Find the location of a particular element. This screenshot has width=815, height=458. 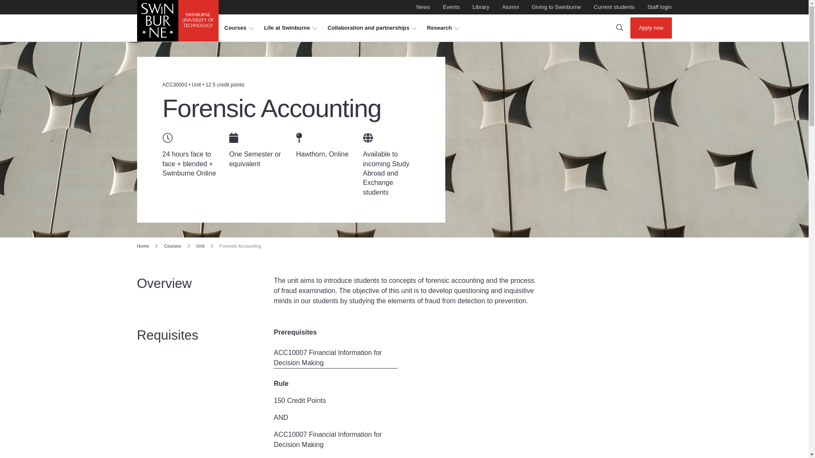

Library is located at coordinates (481, 7).